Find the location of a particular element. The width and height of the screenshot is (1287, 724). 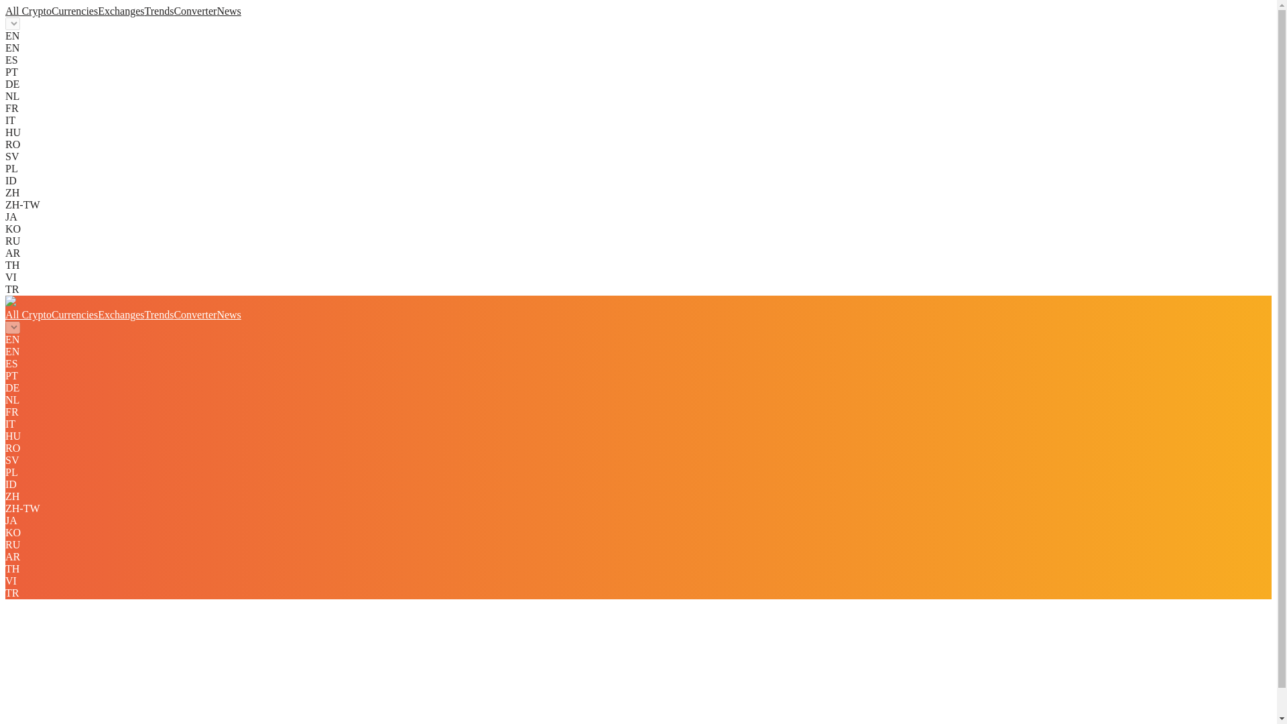

News is located at coordinates (228, 315).